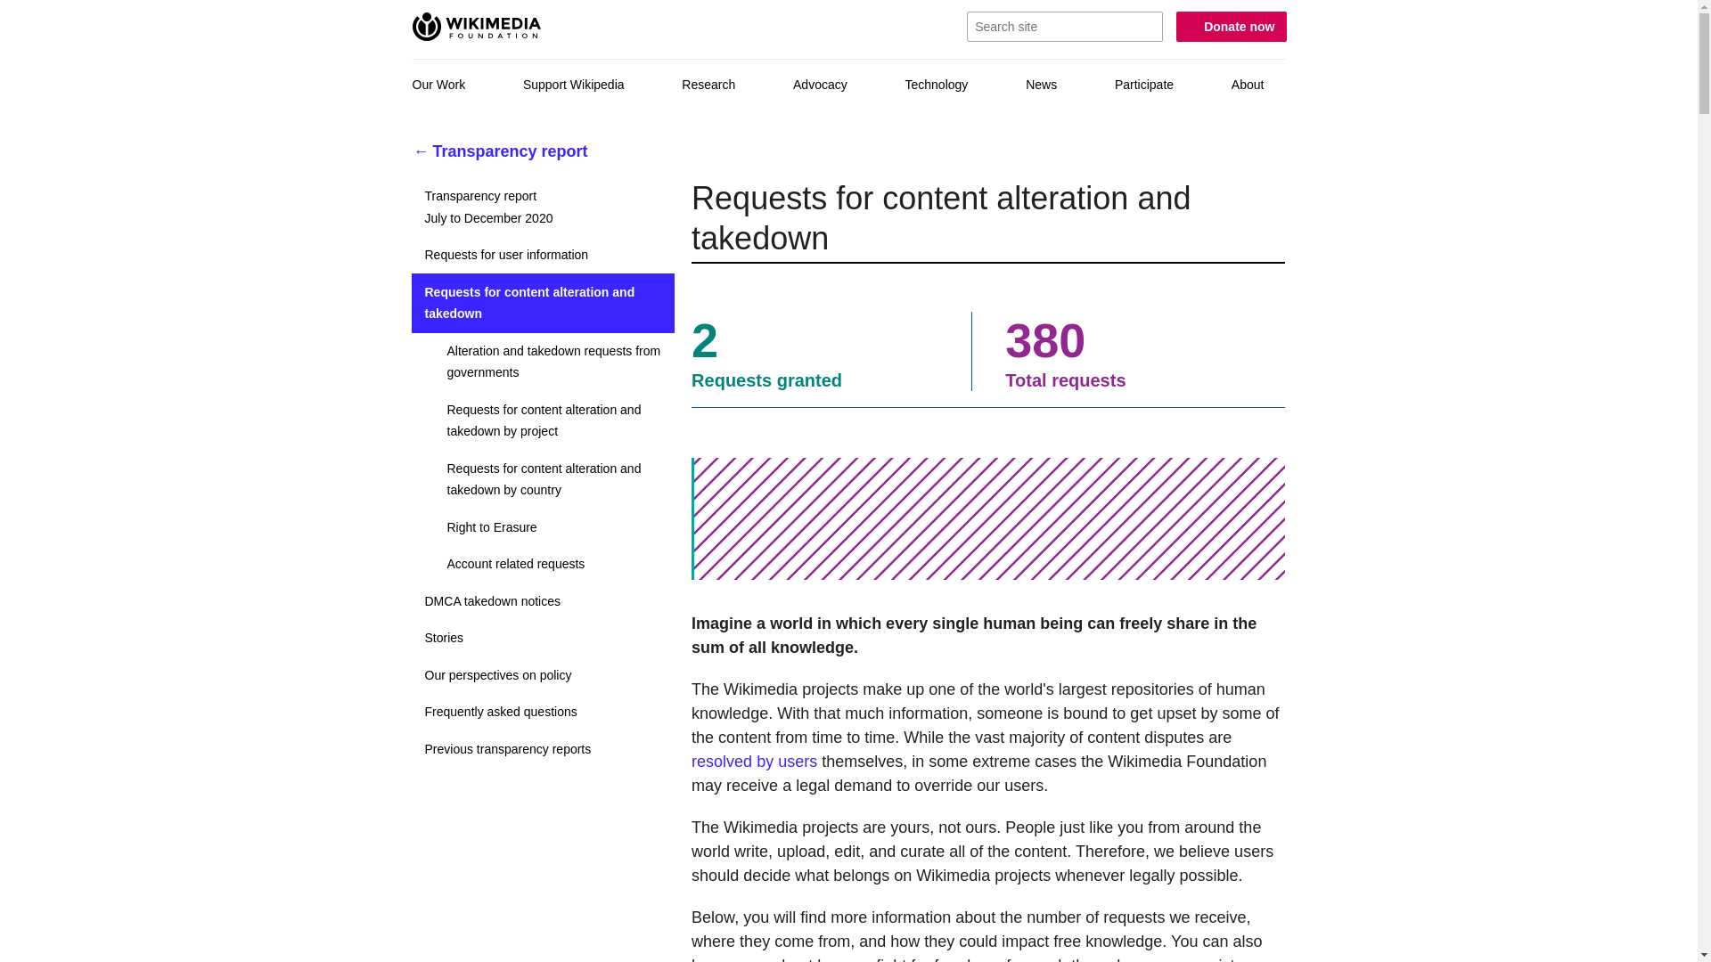  I want to click on Frequently asked questions, so click(544, 255).